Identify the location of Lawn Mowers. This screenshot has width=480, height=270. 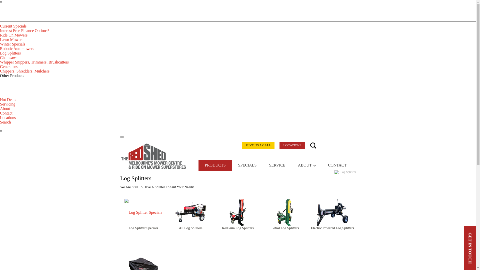
(11, 39).